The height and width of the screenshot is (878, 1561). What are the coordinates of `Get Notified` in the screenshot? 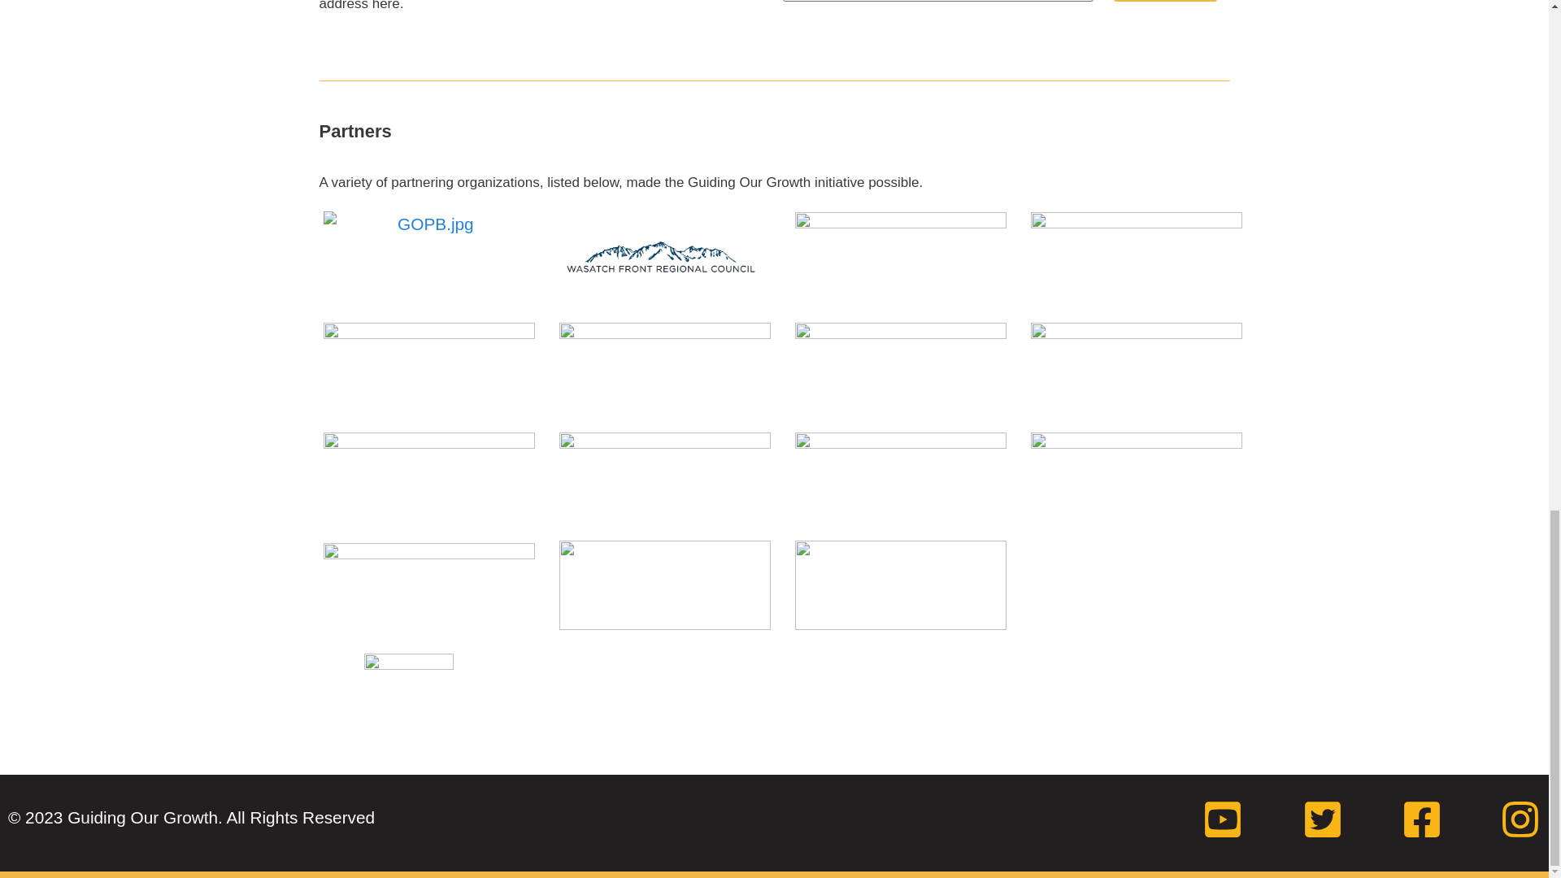 It's located at (1166, 1).